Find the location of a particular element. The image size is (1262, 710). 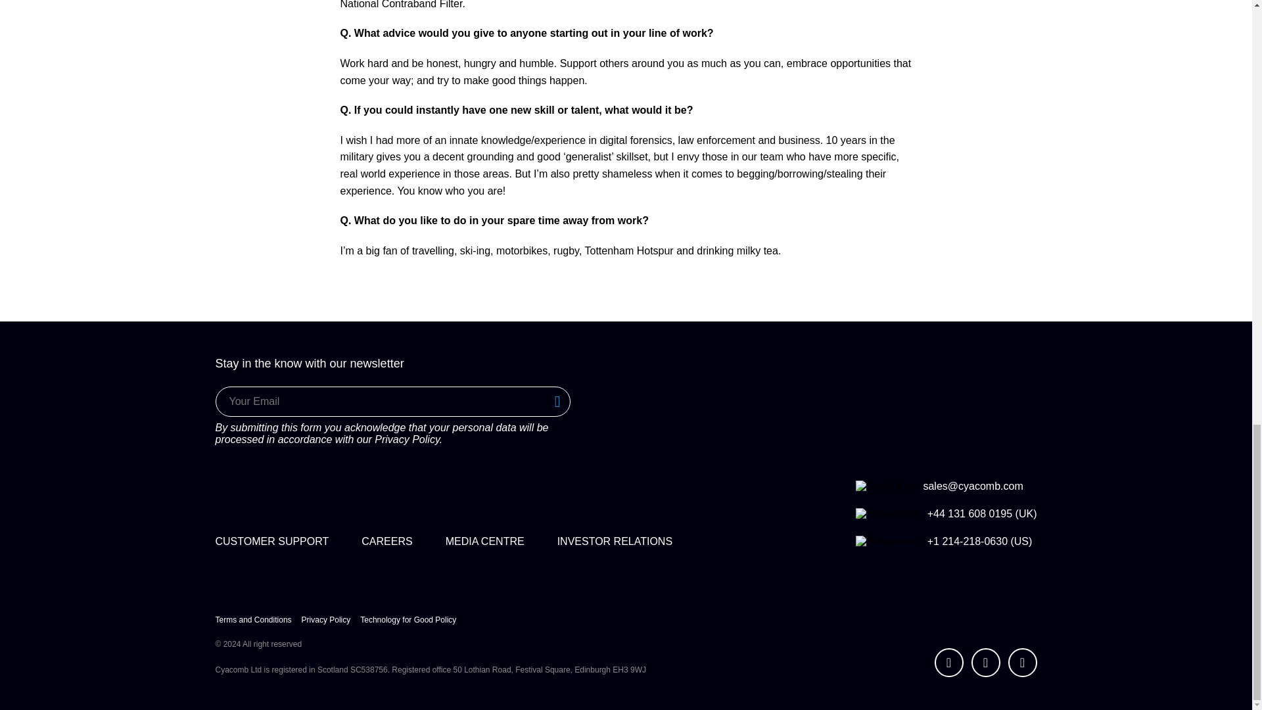

MEDIA CENTRE is located at coordinates (485, 541).